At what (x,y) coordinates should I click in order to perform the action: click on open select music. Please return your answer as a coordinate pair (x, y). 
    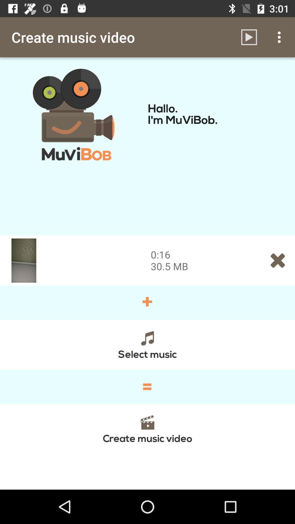
    Looking at the image, I should click on (147, 344).